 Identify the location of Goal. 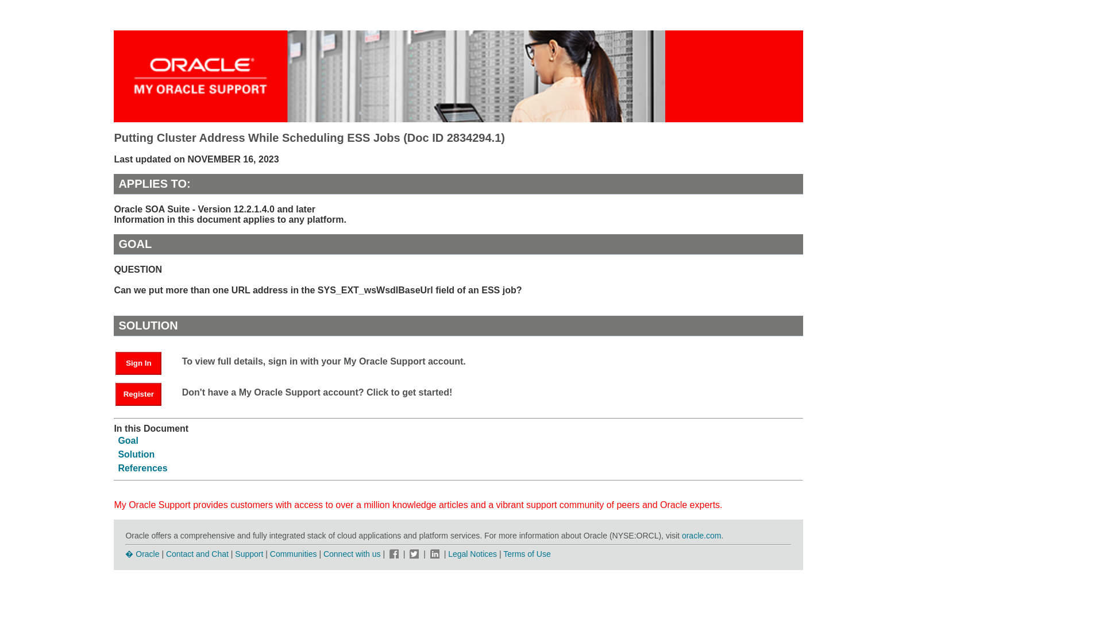
(128, 441).